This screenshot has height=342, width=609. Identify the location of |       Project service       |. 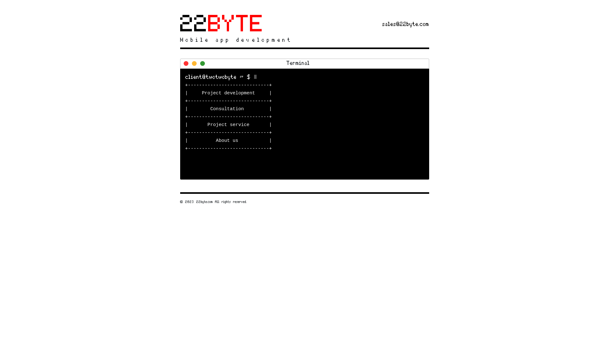
(229, 125).